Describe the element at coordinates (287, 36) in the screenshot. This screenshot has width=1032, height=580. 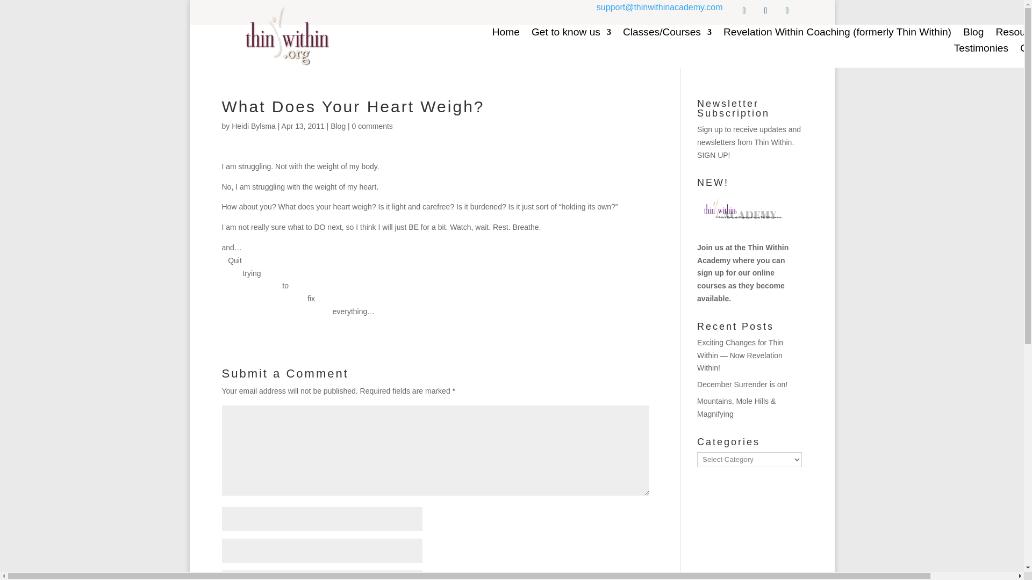
I see `logo` at that location.